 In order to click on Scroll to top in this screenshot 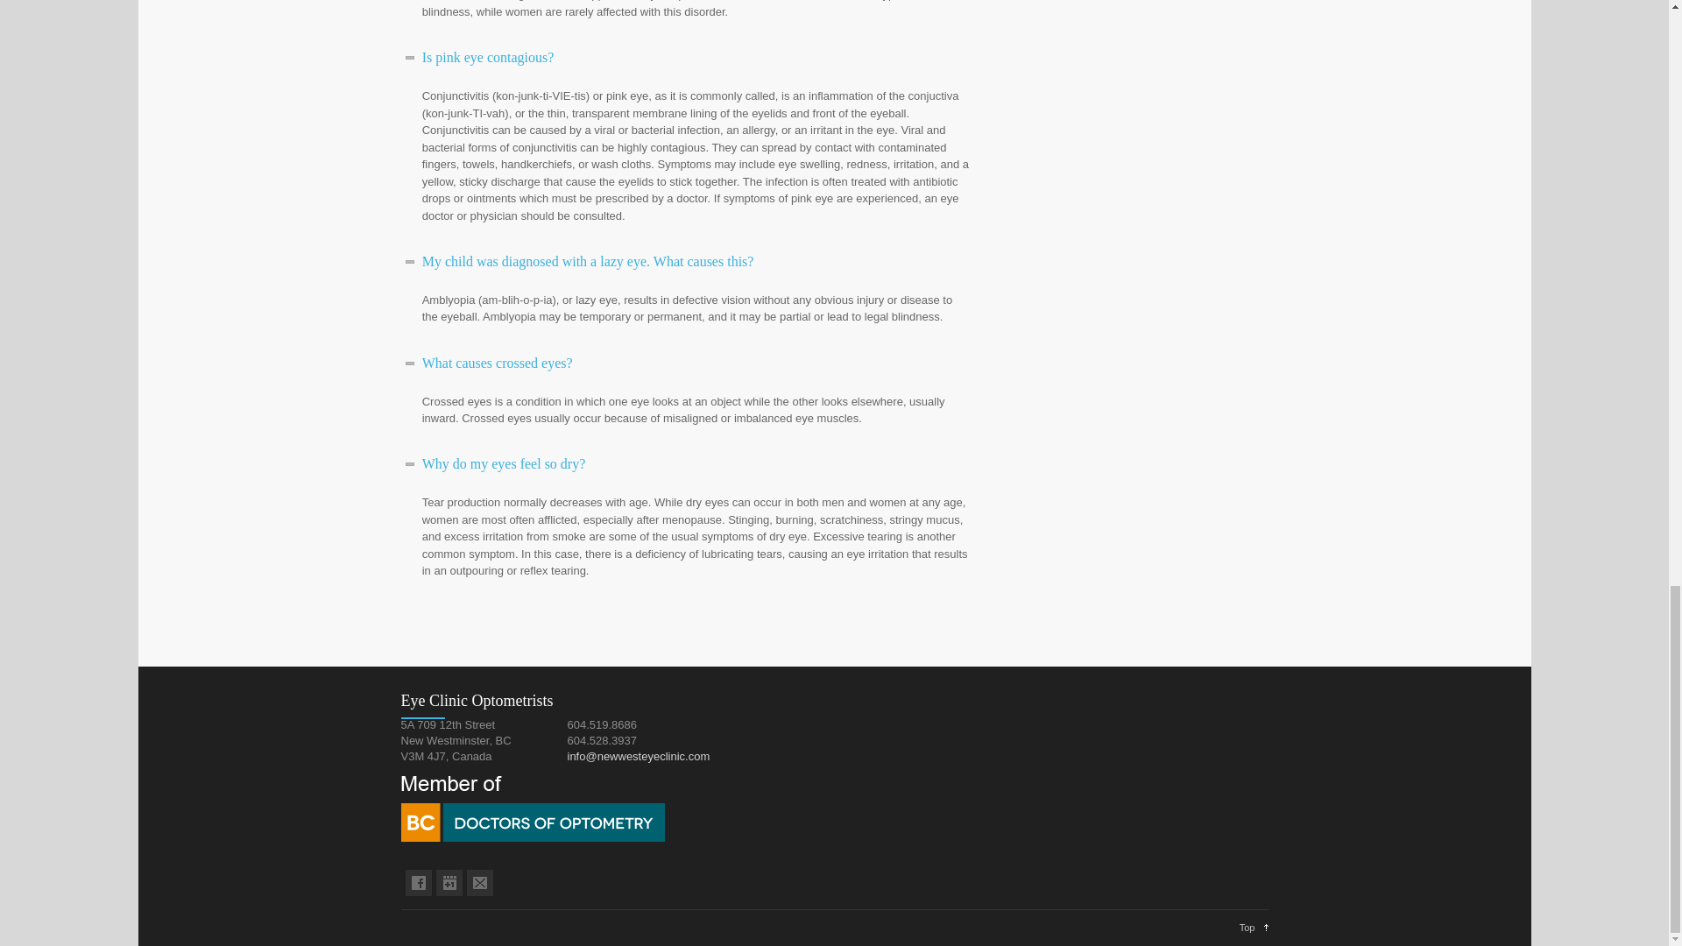, I will do `click(1254, 927)`.